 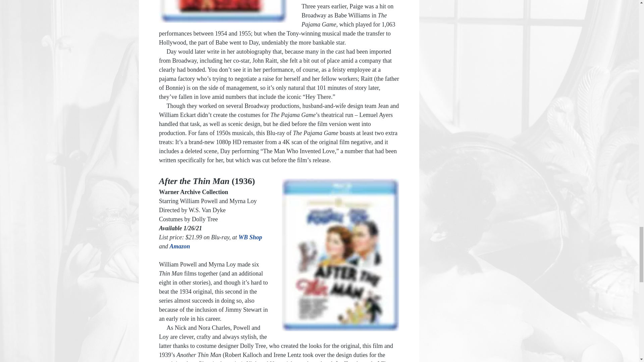 I want to click on WB Shop , so click(x=251, y=237).